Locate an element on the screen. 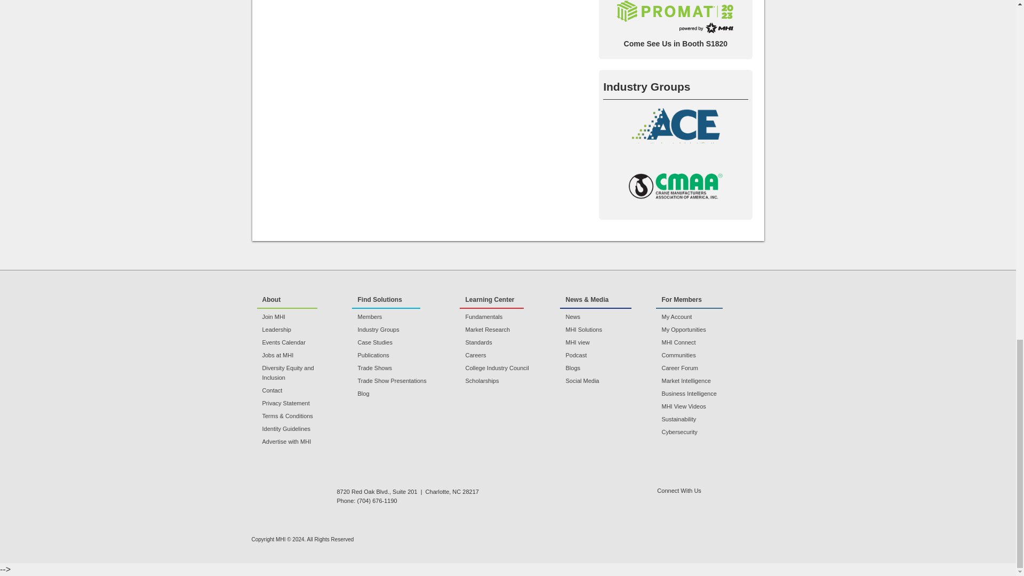  Join the MHI group on LinkedIn is located at coordinates (662, 503).